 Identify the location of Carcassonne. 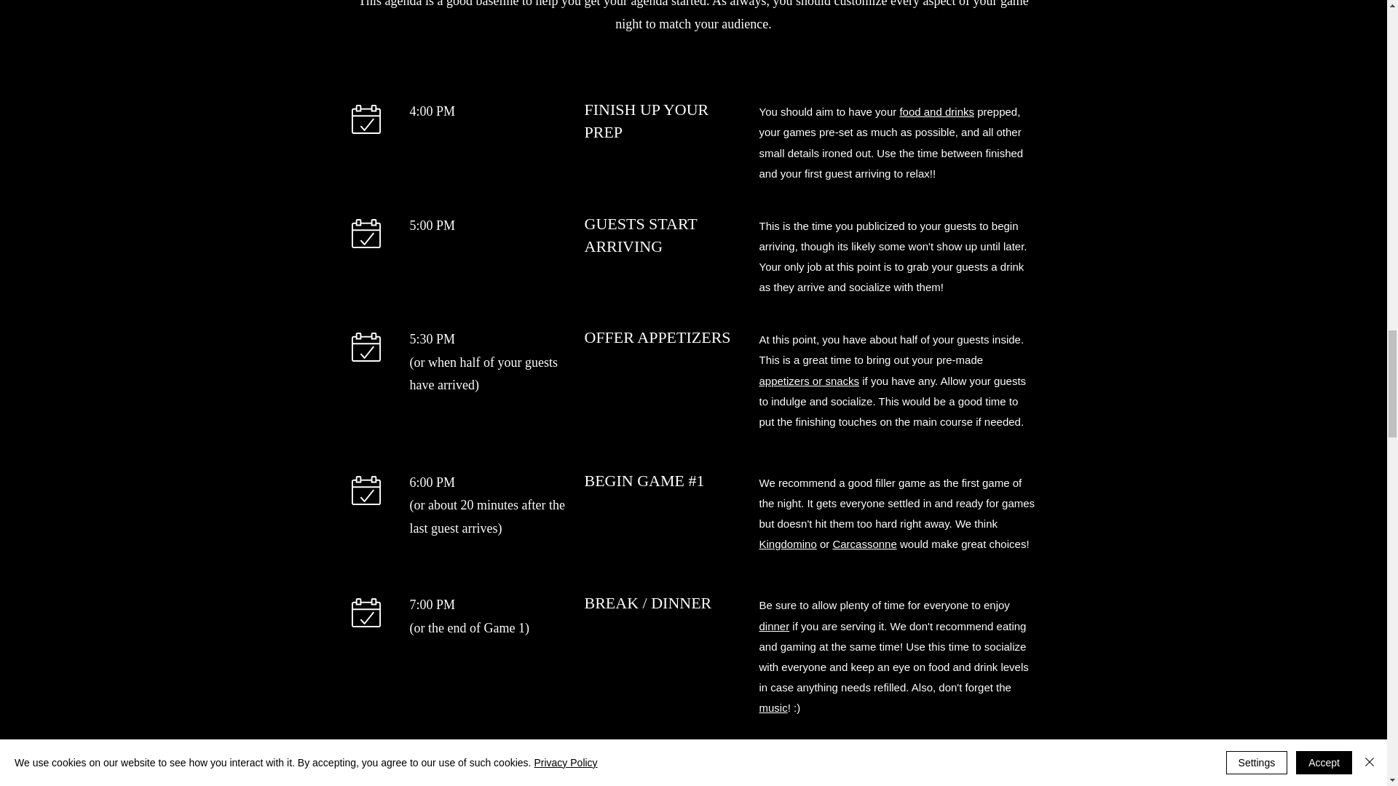
(864, 544).